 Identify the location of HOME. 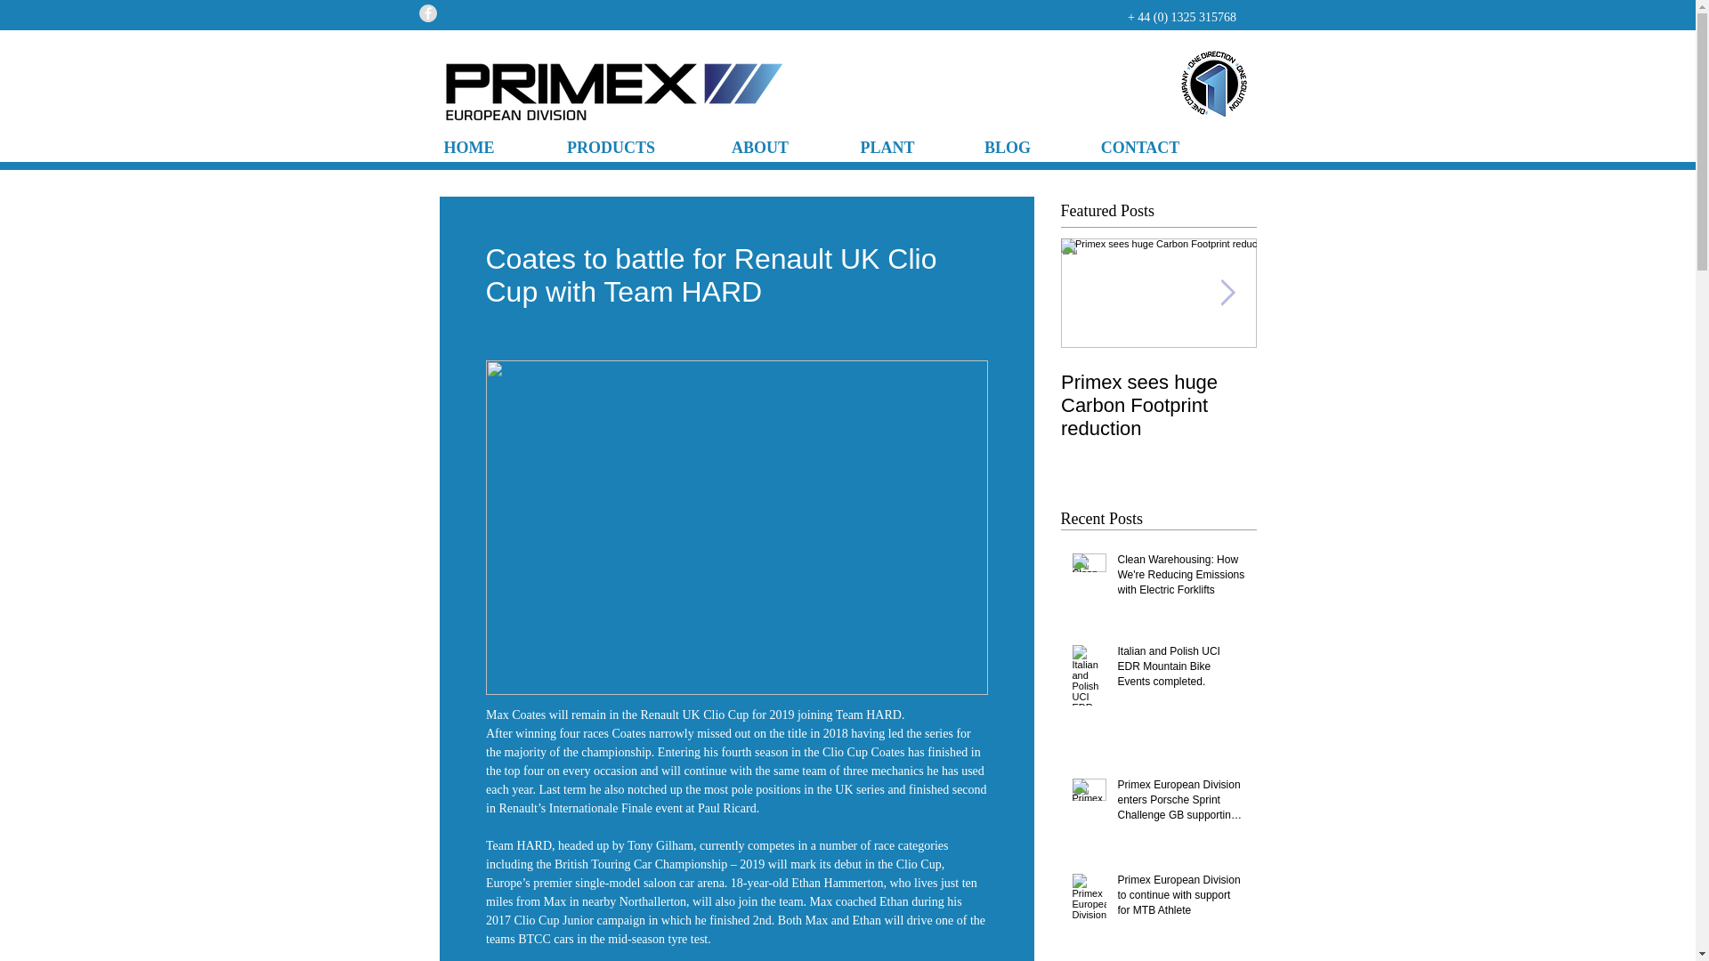
(468, 148).